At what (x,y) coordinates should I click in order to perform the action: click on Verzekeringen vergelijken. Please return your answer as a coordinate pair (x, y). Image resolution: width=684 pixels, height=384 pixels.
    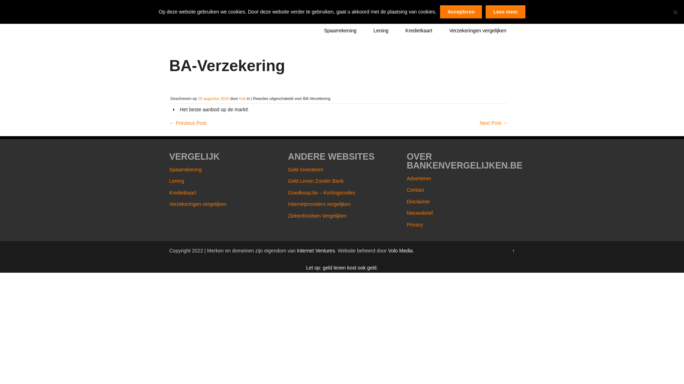
    Looking at the image, I should click on (478, 31).